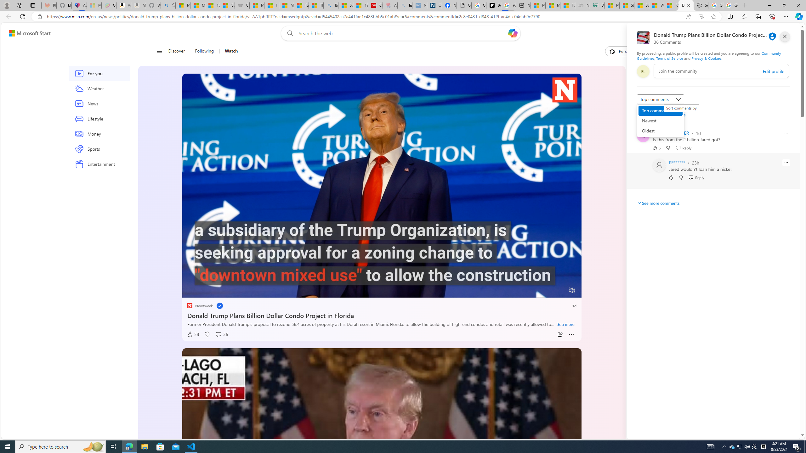  What do you see at coordinates (661, 99) in the screenshot?
I see `Sort comments by` at bounding box center [661, 99].